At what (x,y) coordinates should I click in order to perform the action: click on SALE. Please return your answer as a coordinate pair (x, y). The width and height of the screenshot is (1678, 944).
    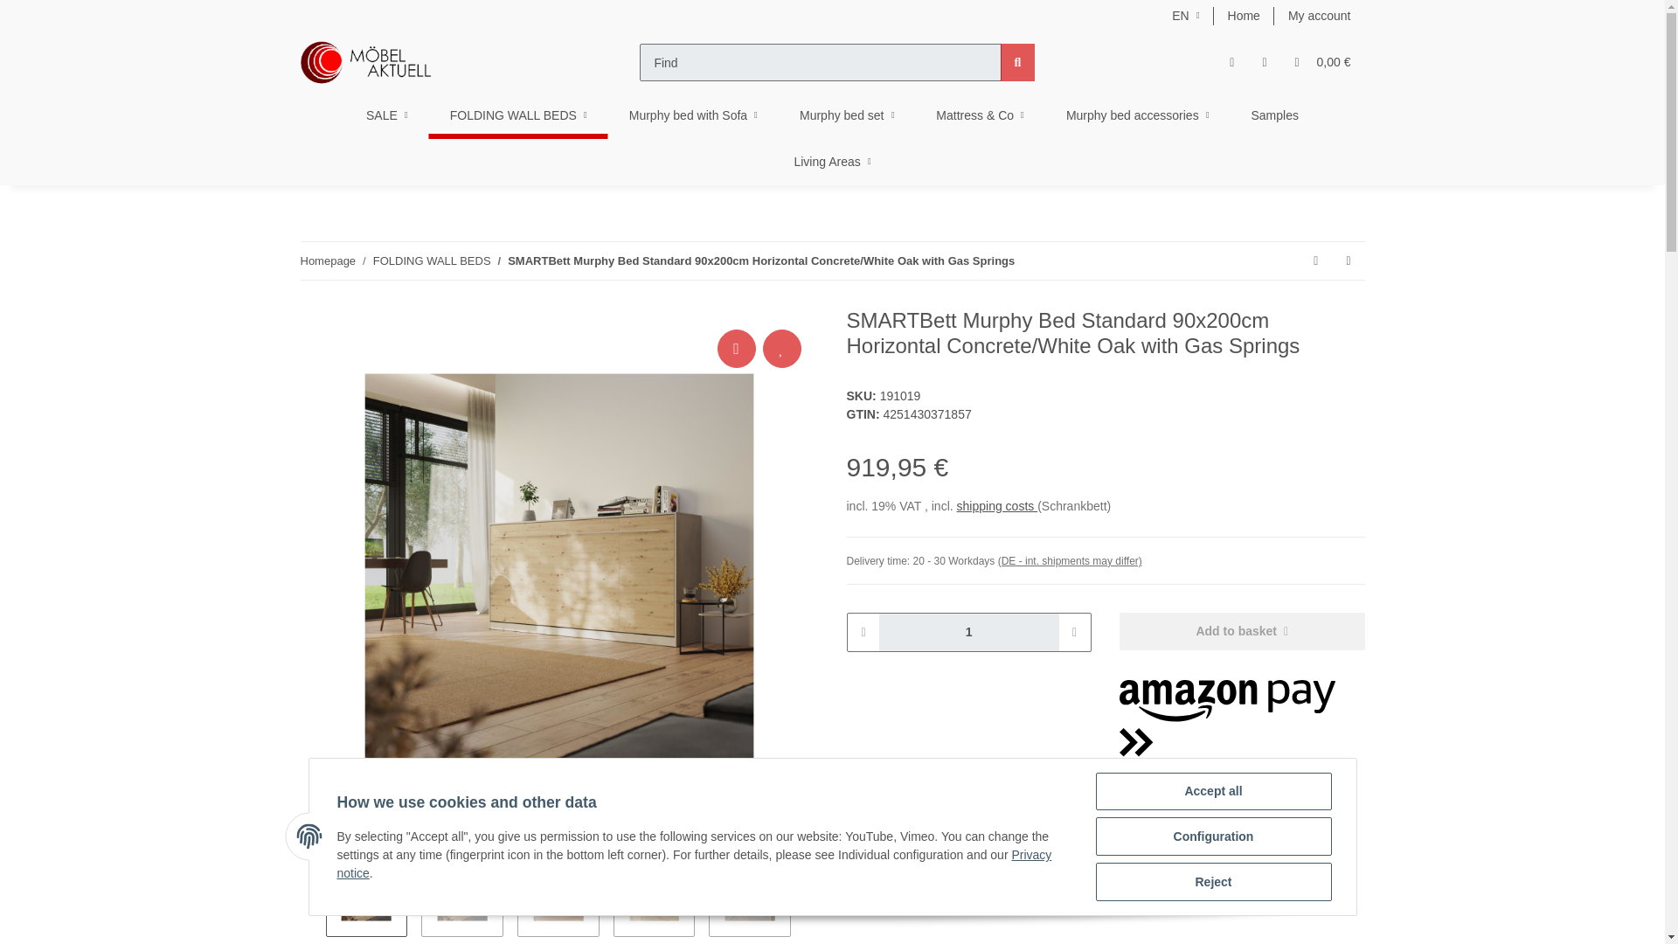
    Looking at the image, I should click on (387, 115).